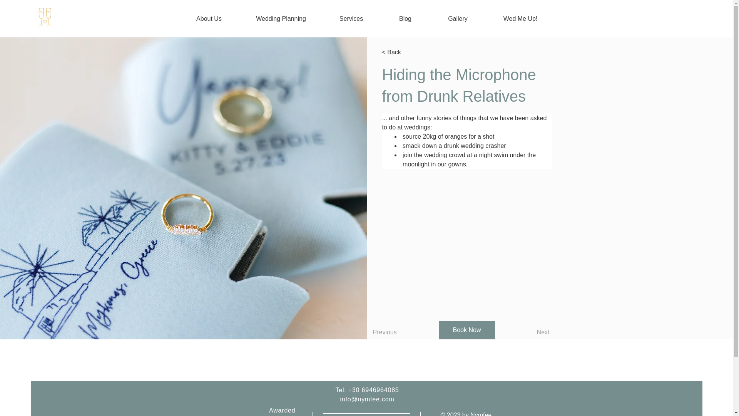  What do you see at coordinates (366, 414) in the screenshot?
I see `Contact Us` at bounding box center [366, 414].